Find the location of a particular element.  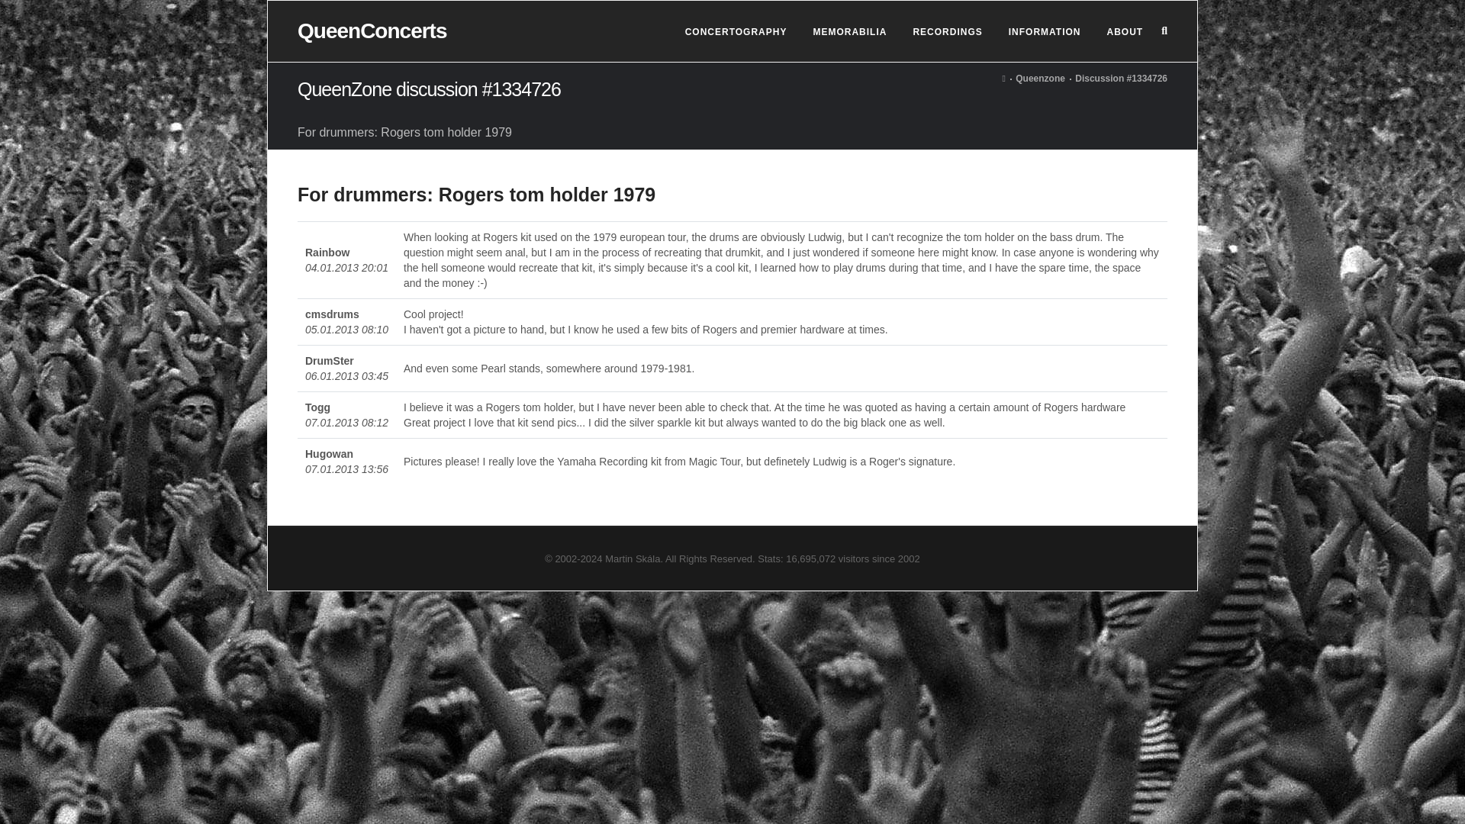

CONCERTOGRAPHY is located at coordinates (736, 32).